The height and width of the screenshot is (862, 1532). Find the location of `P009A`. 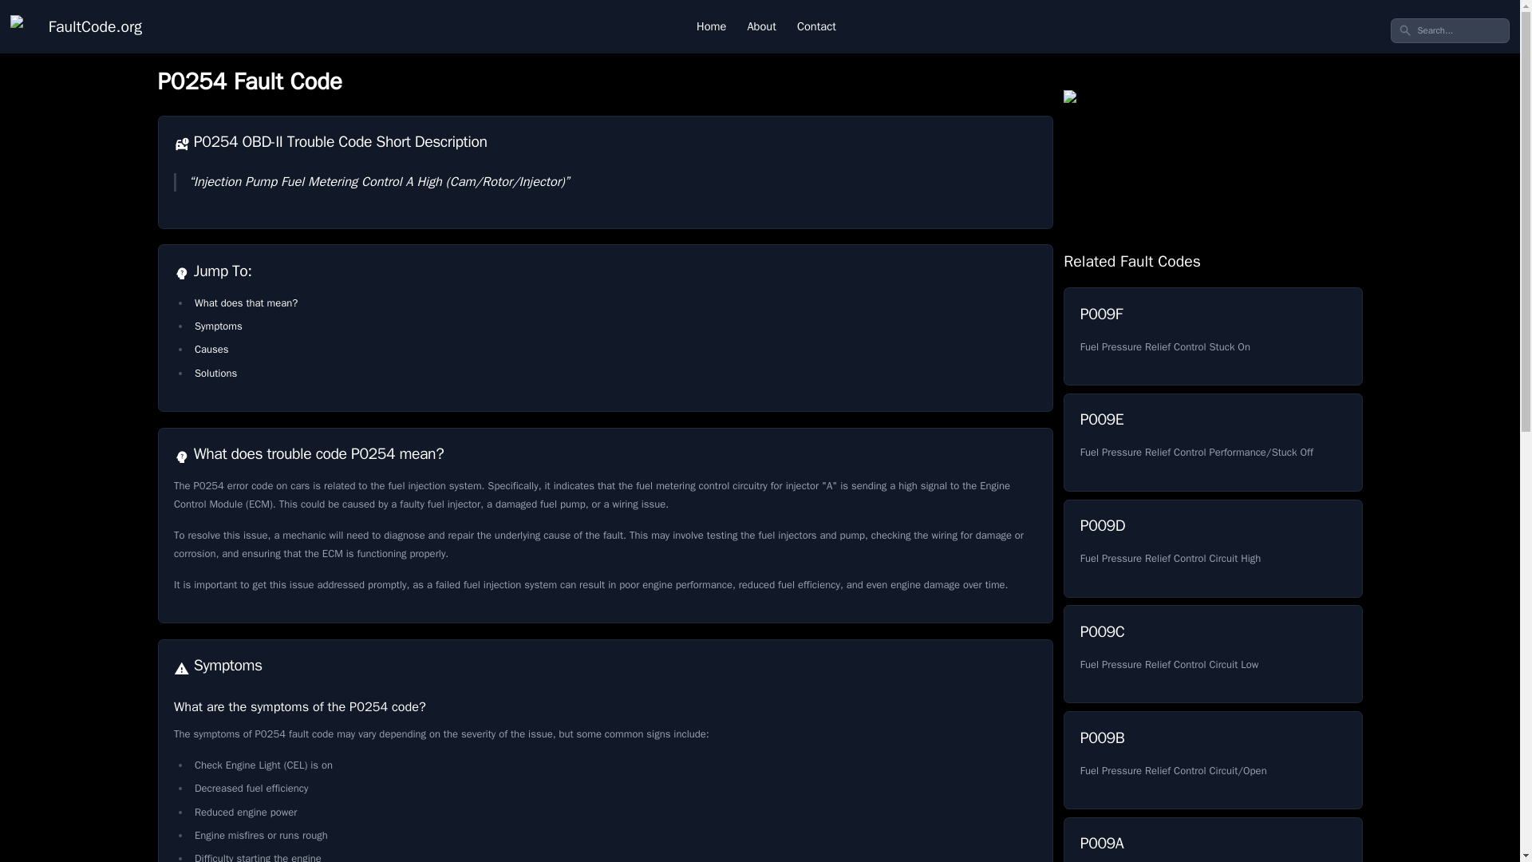

P009A is located at coordinates (1212, 840).